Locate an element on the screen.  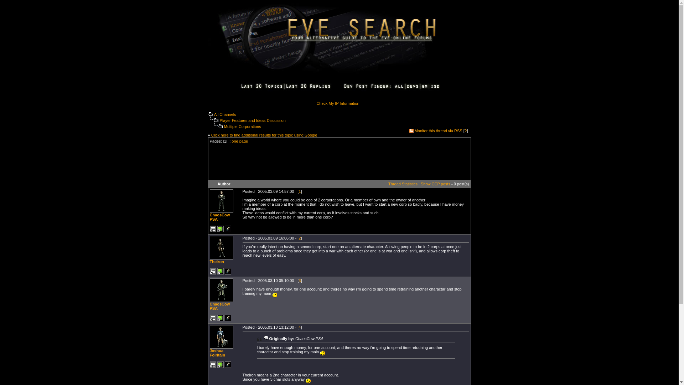
Thelron is located at coordinates (221, 247).